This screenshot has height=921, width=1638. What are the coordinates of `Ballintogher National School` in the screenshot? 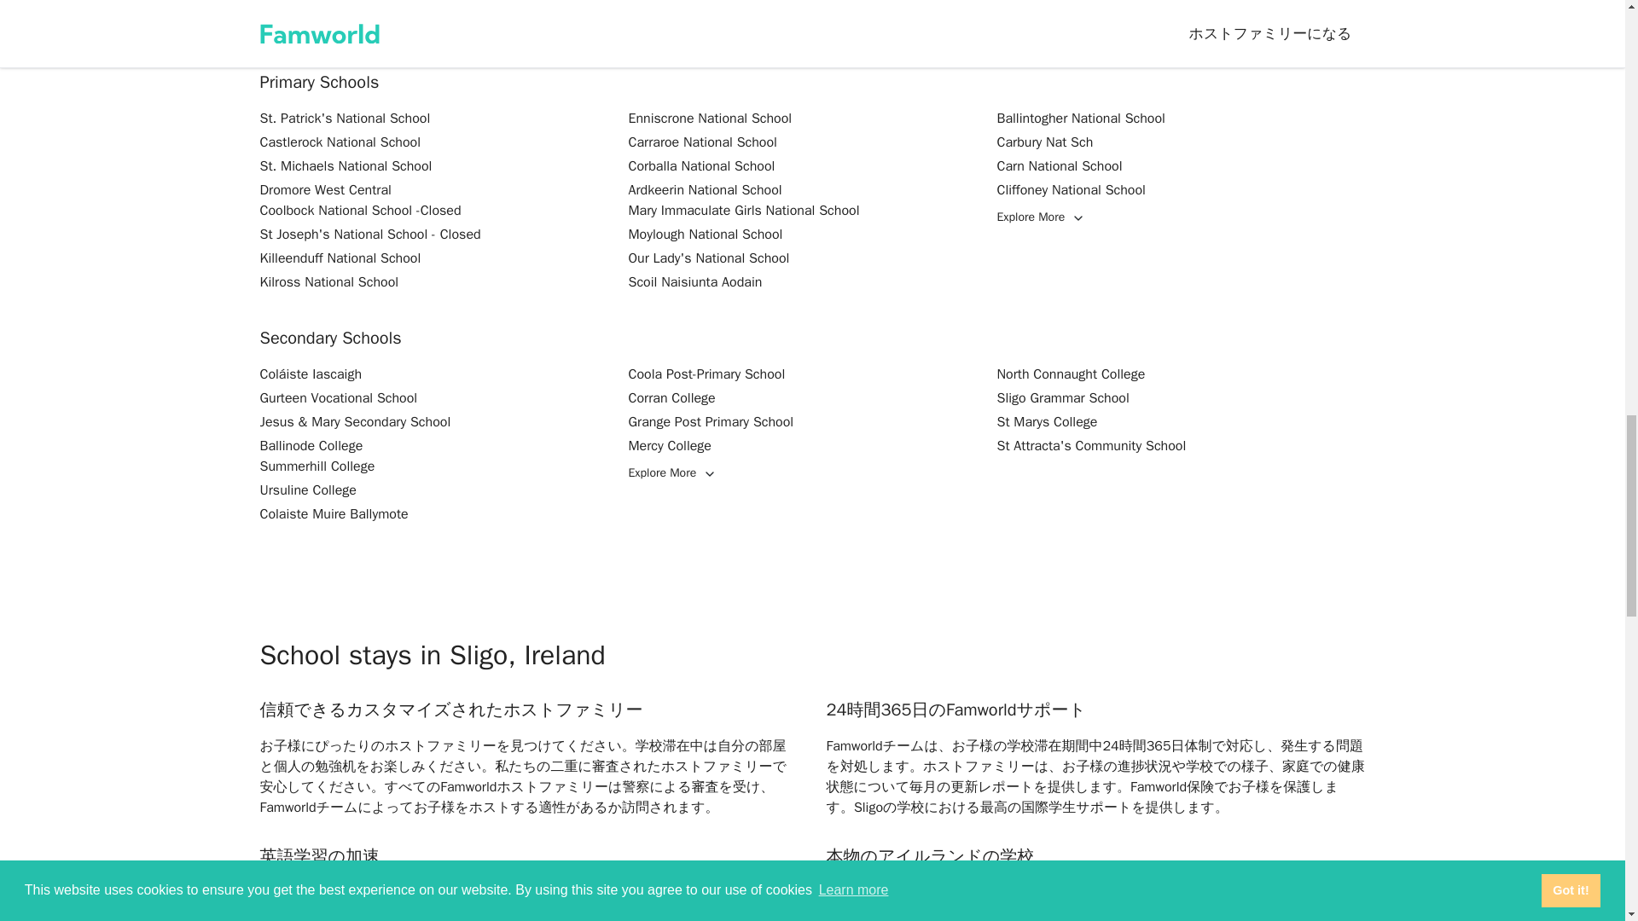 It's located at (1080, 118).